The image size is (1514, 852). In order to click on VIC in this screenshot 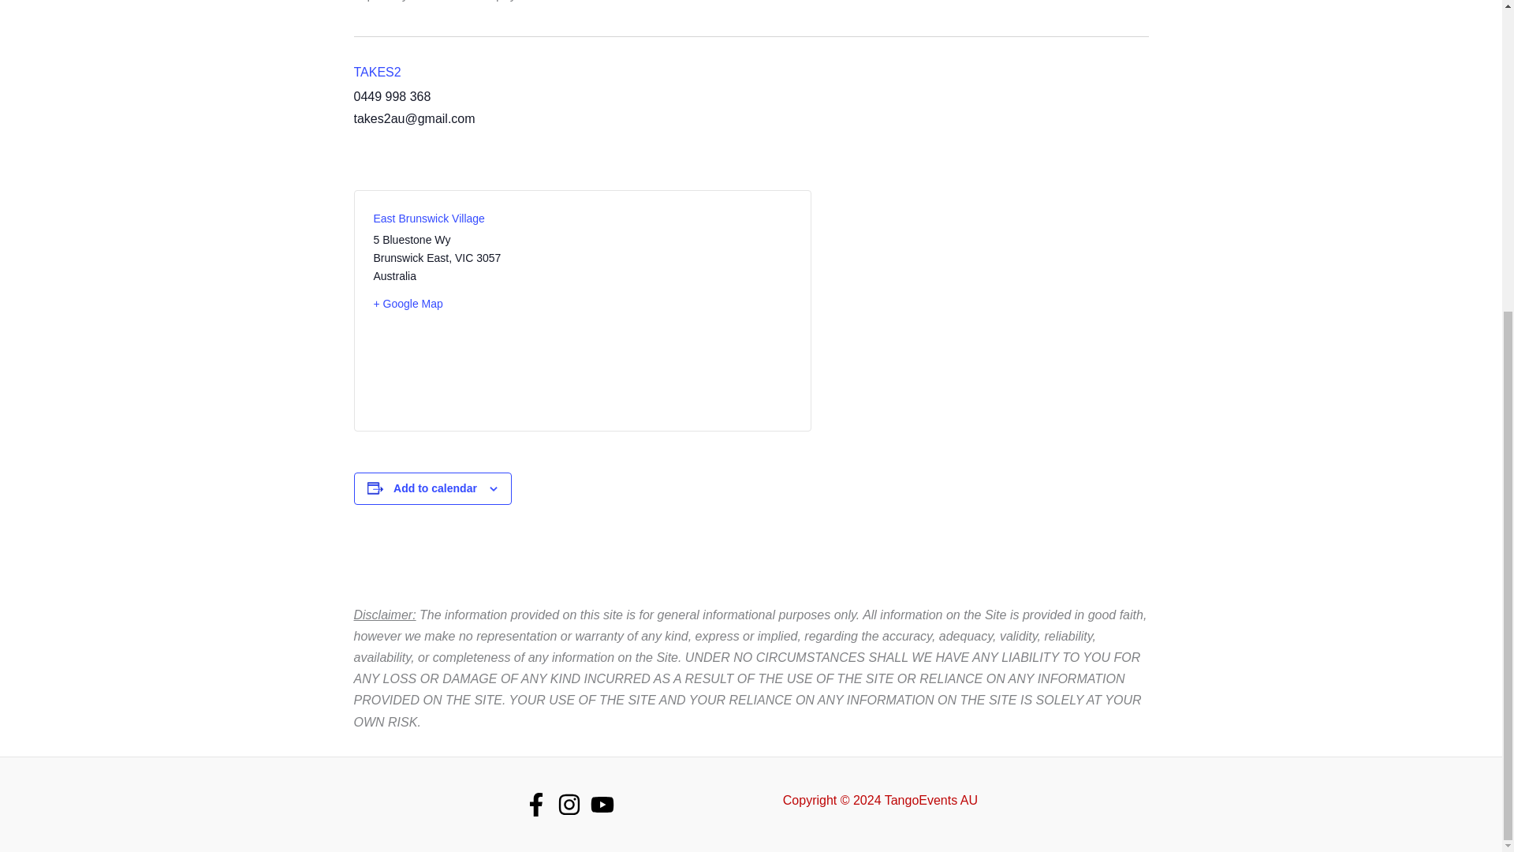, I will do `click(464, 257)`.